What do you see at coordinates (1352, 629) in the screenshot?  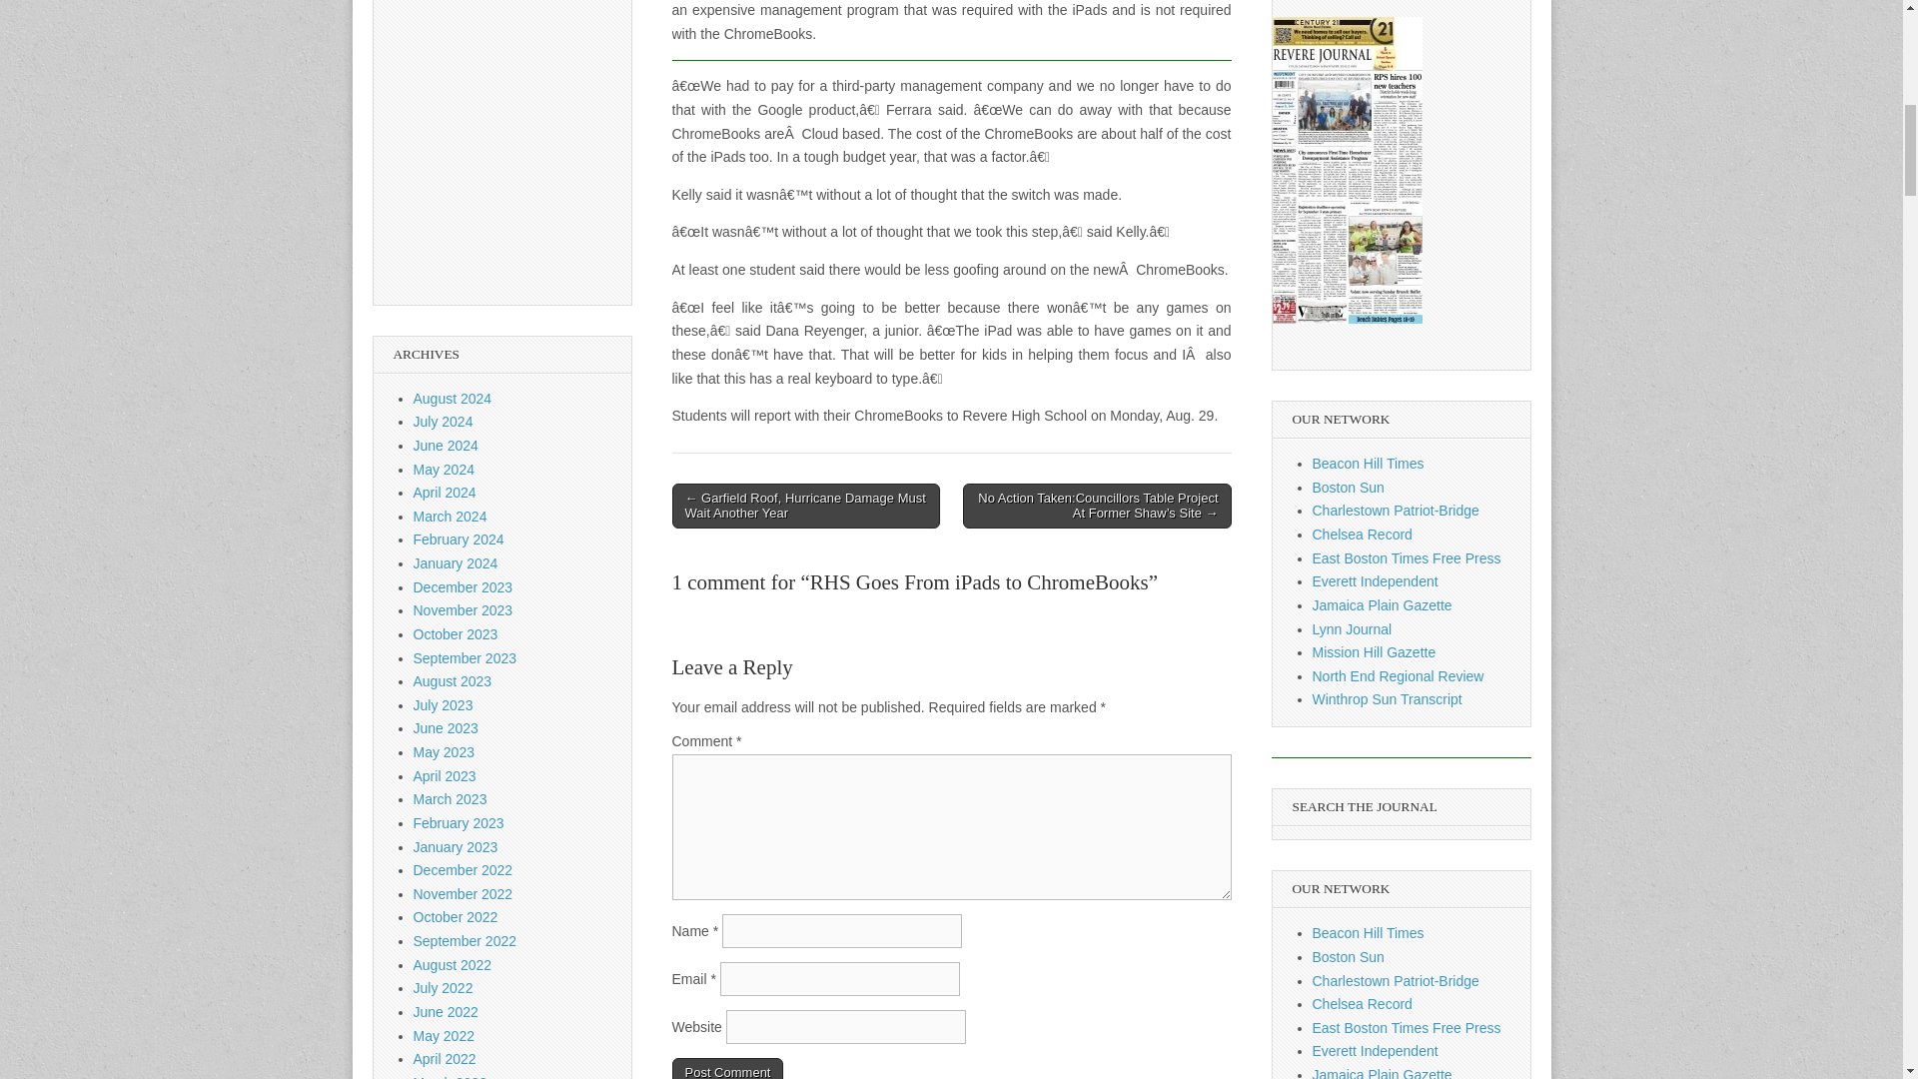 I see `Lynn Journal` at bounding box center [1352, 629].